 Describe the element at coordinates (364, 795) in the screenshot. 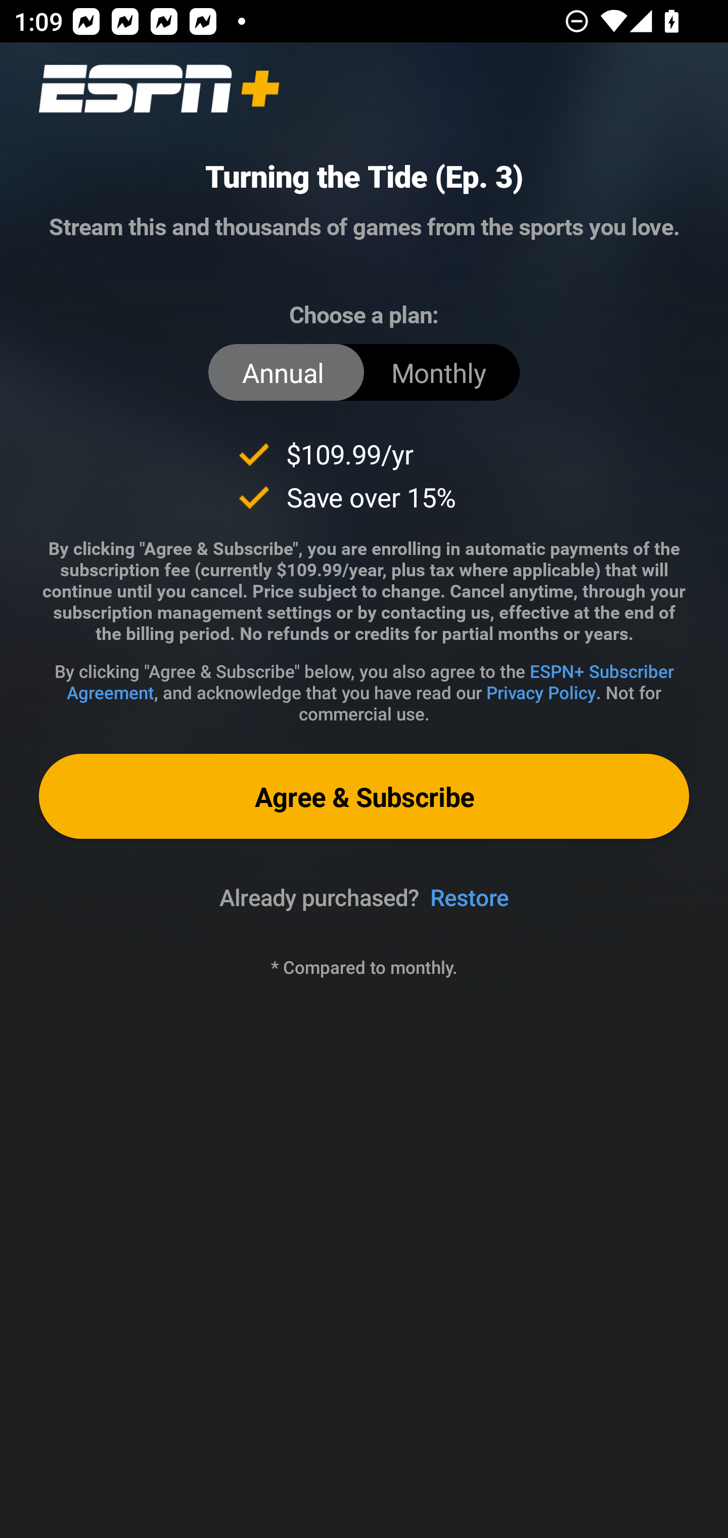

I see `Agree & Subscribe` at that location.